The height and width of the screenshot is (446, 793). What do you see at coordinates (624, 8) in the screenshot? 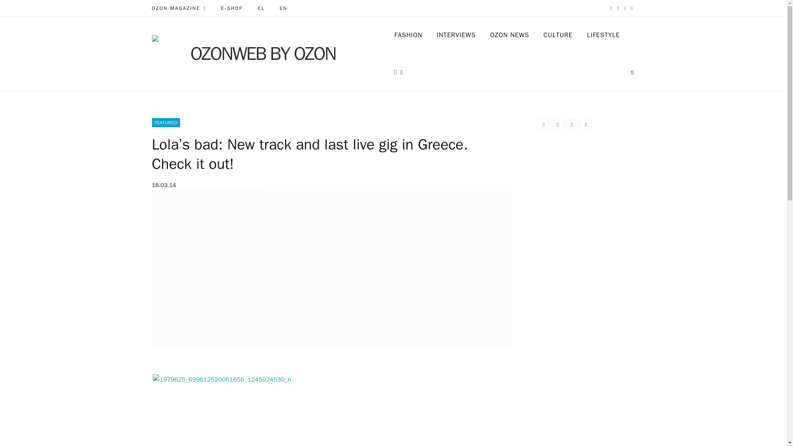
I see `Instagram` at bounding box center [624, 8].